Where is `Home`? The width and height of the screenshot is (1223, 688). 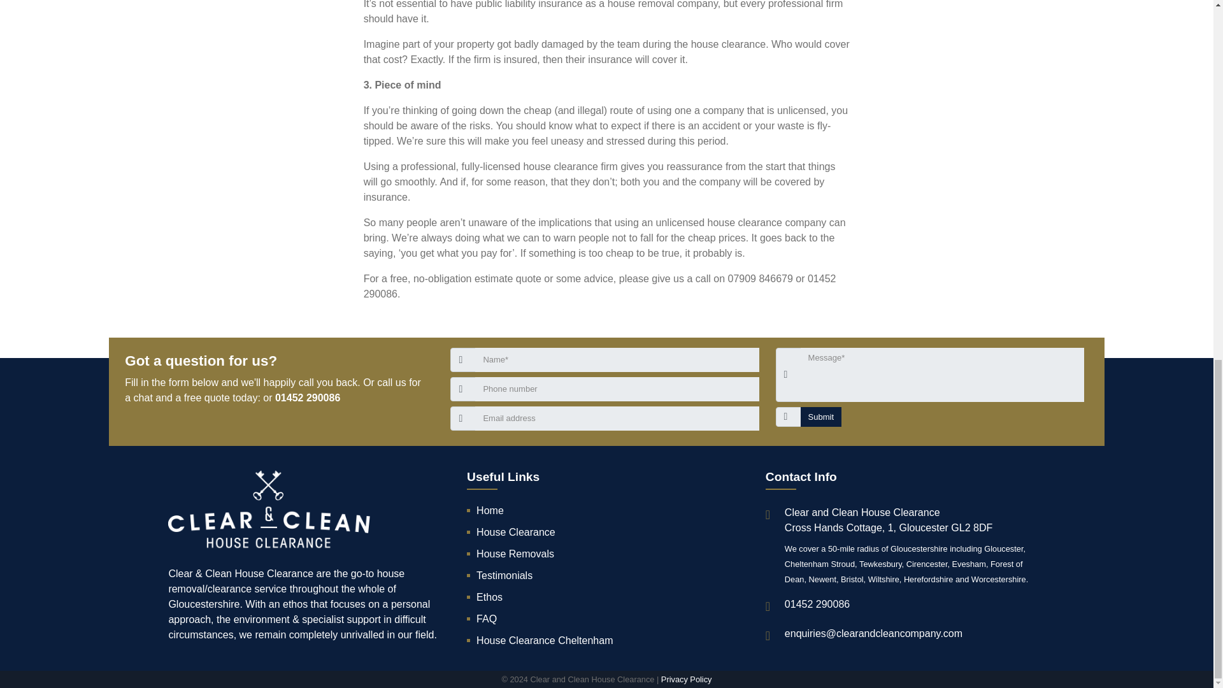
Home is located at coordinates (604, 511).